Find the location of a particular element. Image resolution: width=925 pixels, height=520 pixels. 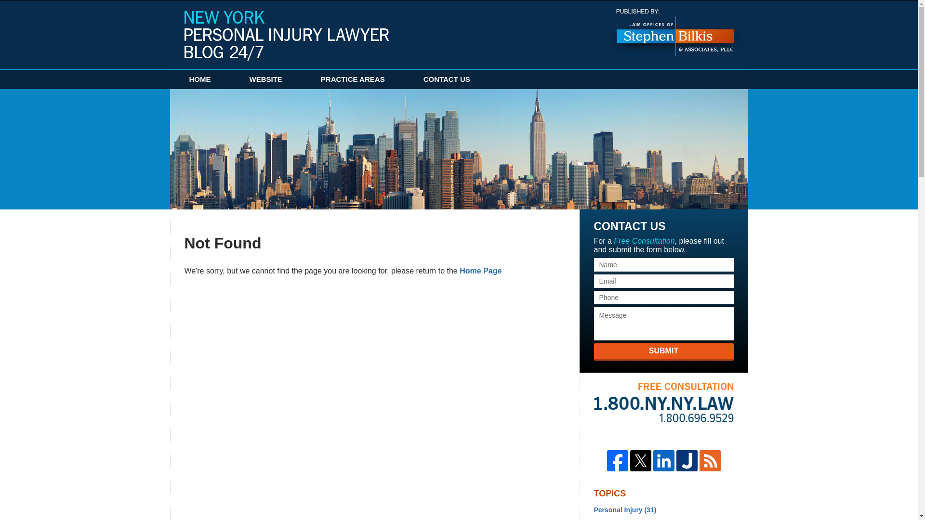

Feed is located at coordinates (710, 460).